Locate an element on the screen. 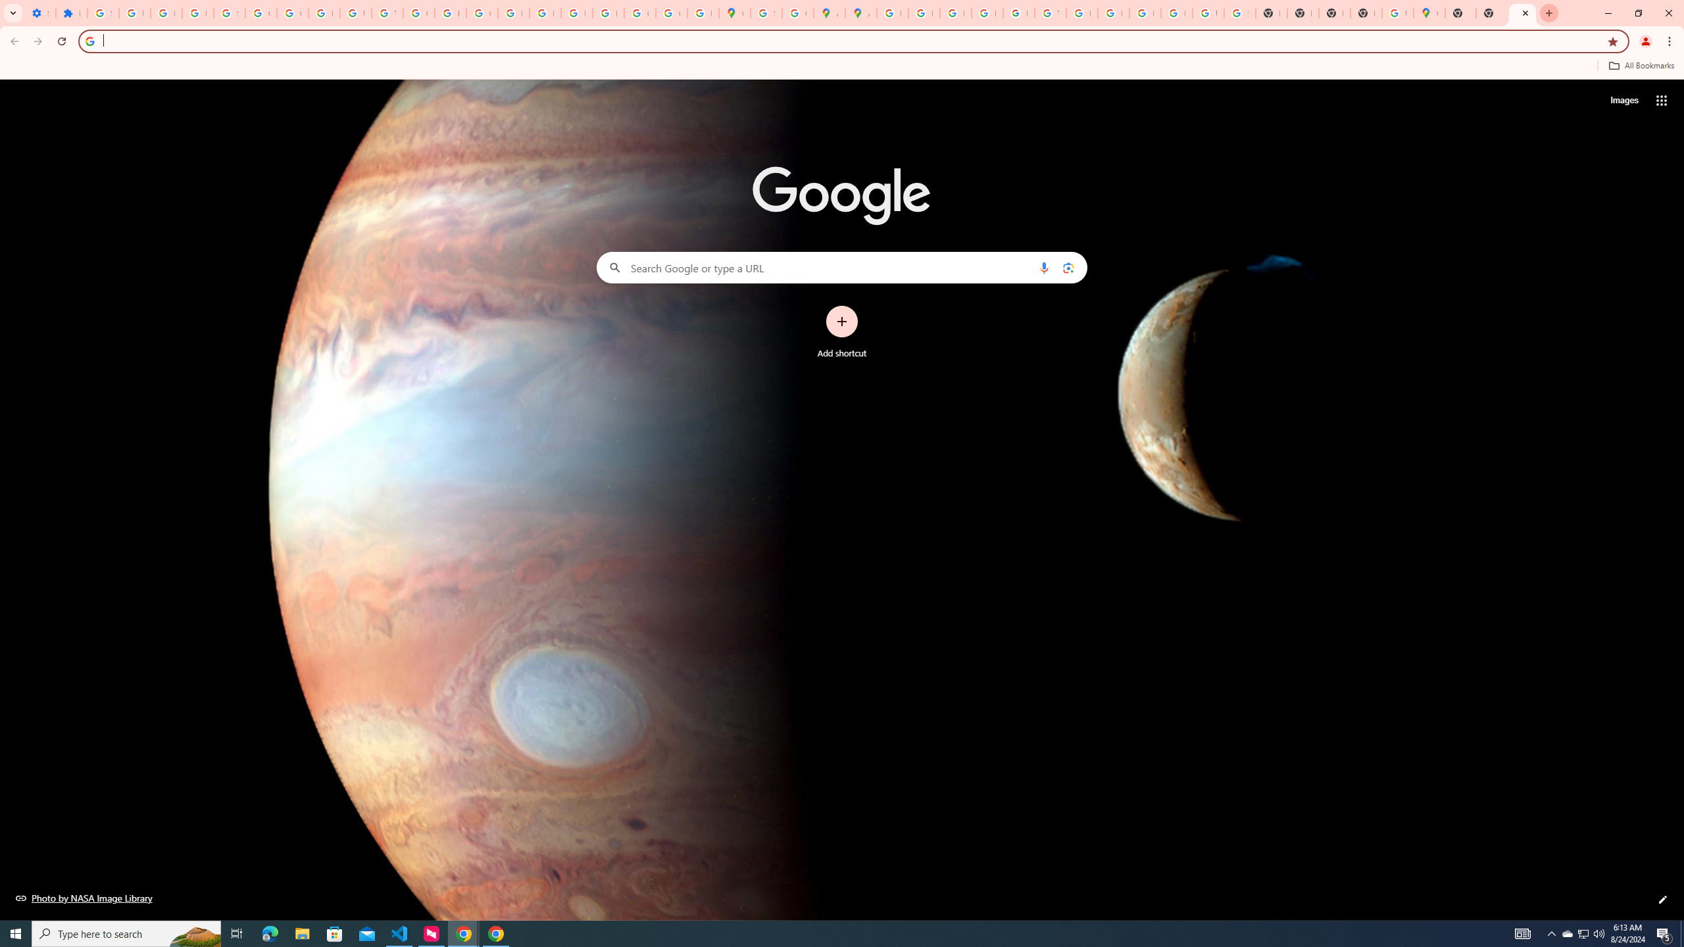 This screenshot has height=947, width=1684. Policy Accountability and Transparency - Transparency Center is located at coordinates (892, 13).